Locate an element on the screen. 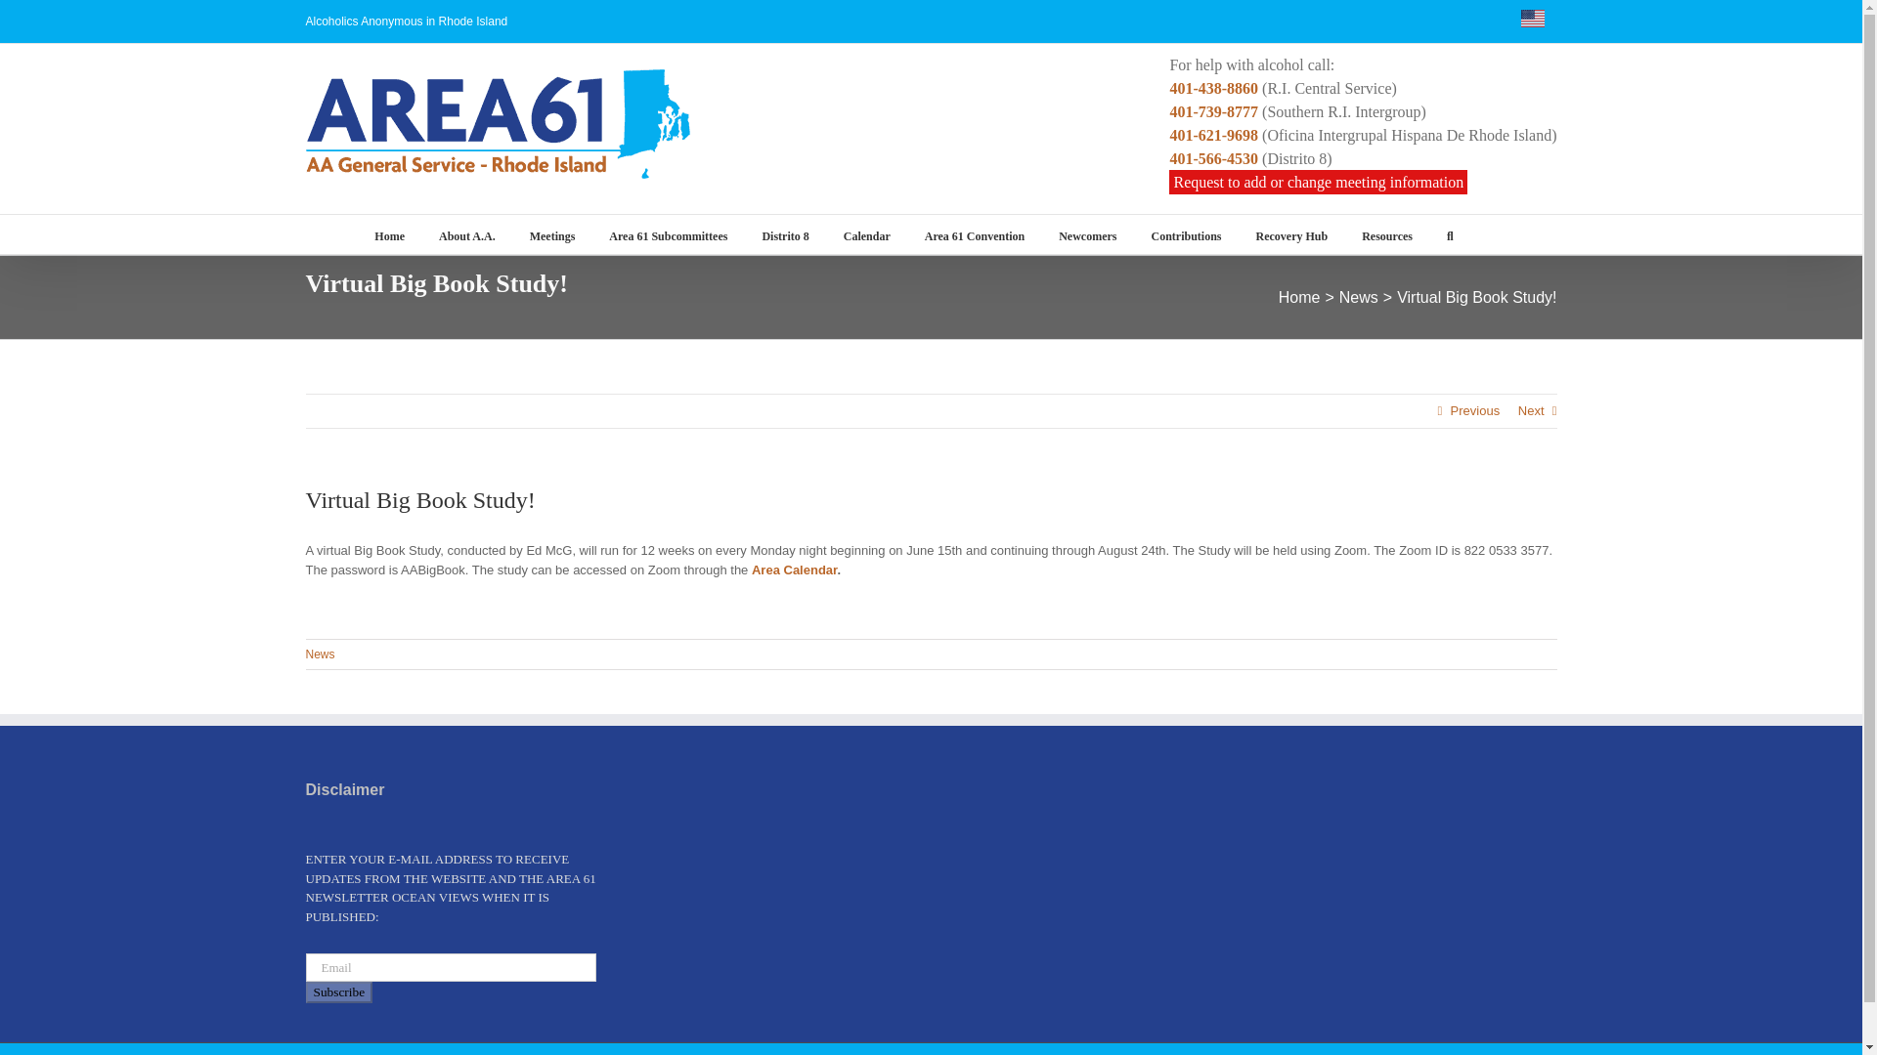 This screenshot has height=1055, width=1877. About A.A. is located at coordinates (467, 234).